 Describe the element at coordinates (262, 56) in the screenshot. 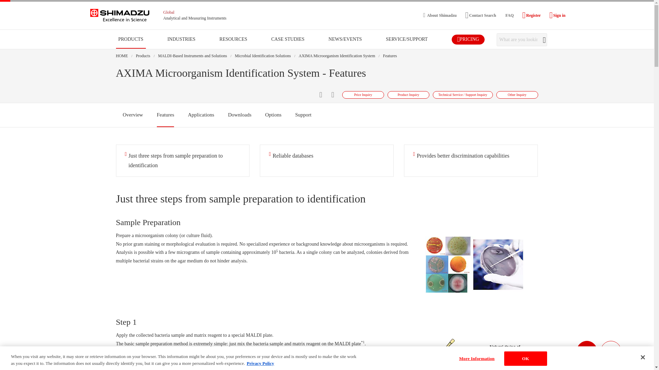

I see `Microbial Identification Solutions` at that location.